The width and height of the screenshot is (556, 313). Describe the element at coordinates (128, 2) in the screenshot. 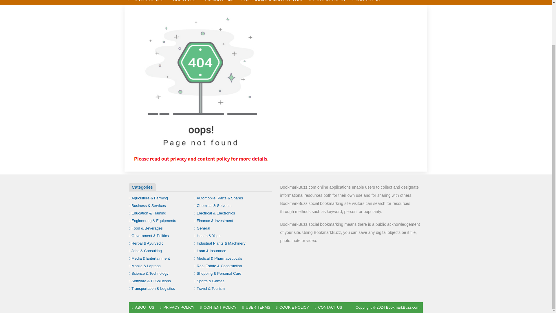

I see `HOME` at that location.